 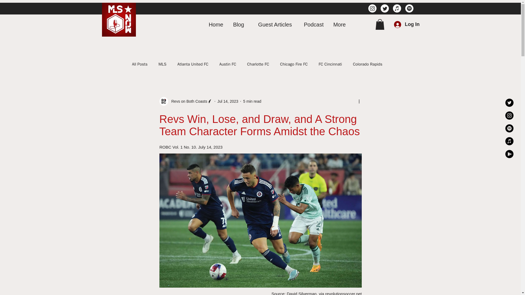 What do you see at coordinates (252, 101) in the screenshot?
I see `5 min read` at bounding box center [252, 101].